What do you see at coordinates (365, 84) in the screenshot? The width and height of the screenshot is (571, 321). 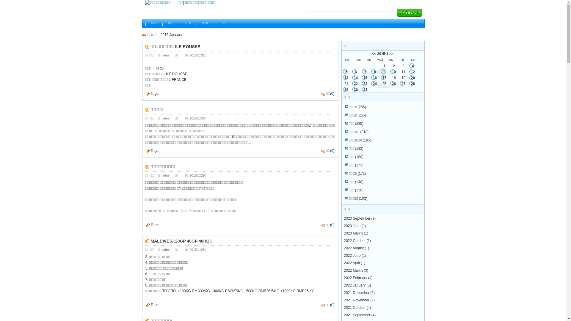 I see `23` at bounding box center [365, 84].